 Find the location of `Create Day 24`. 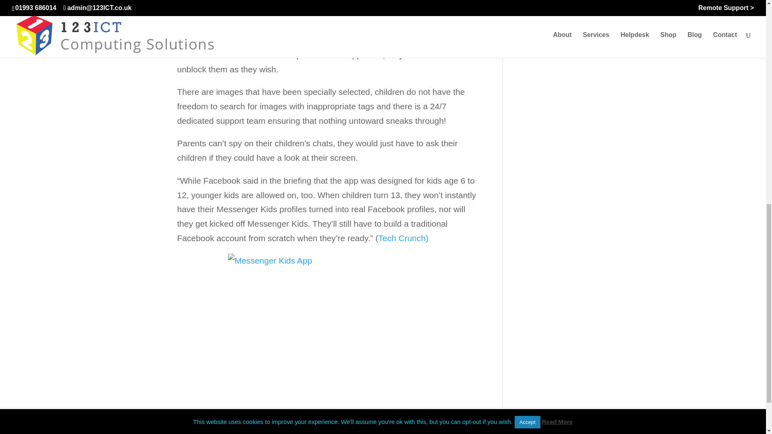

Create Day 24 is located at coordinates (542, 4).